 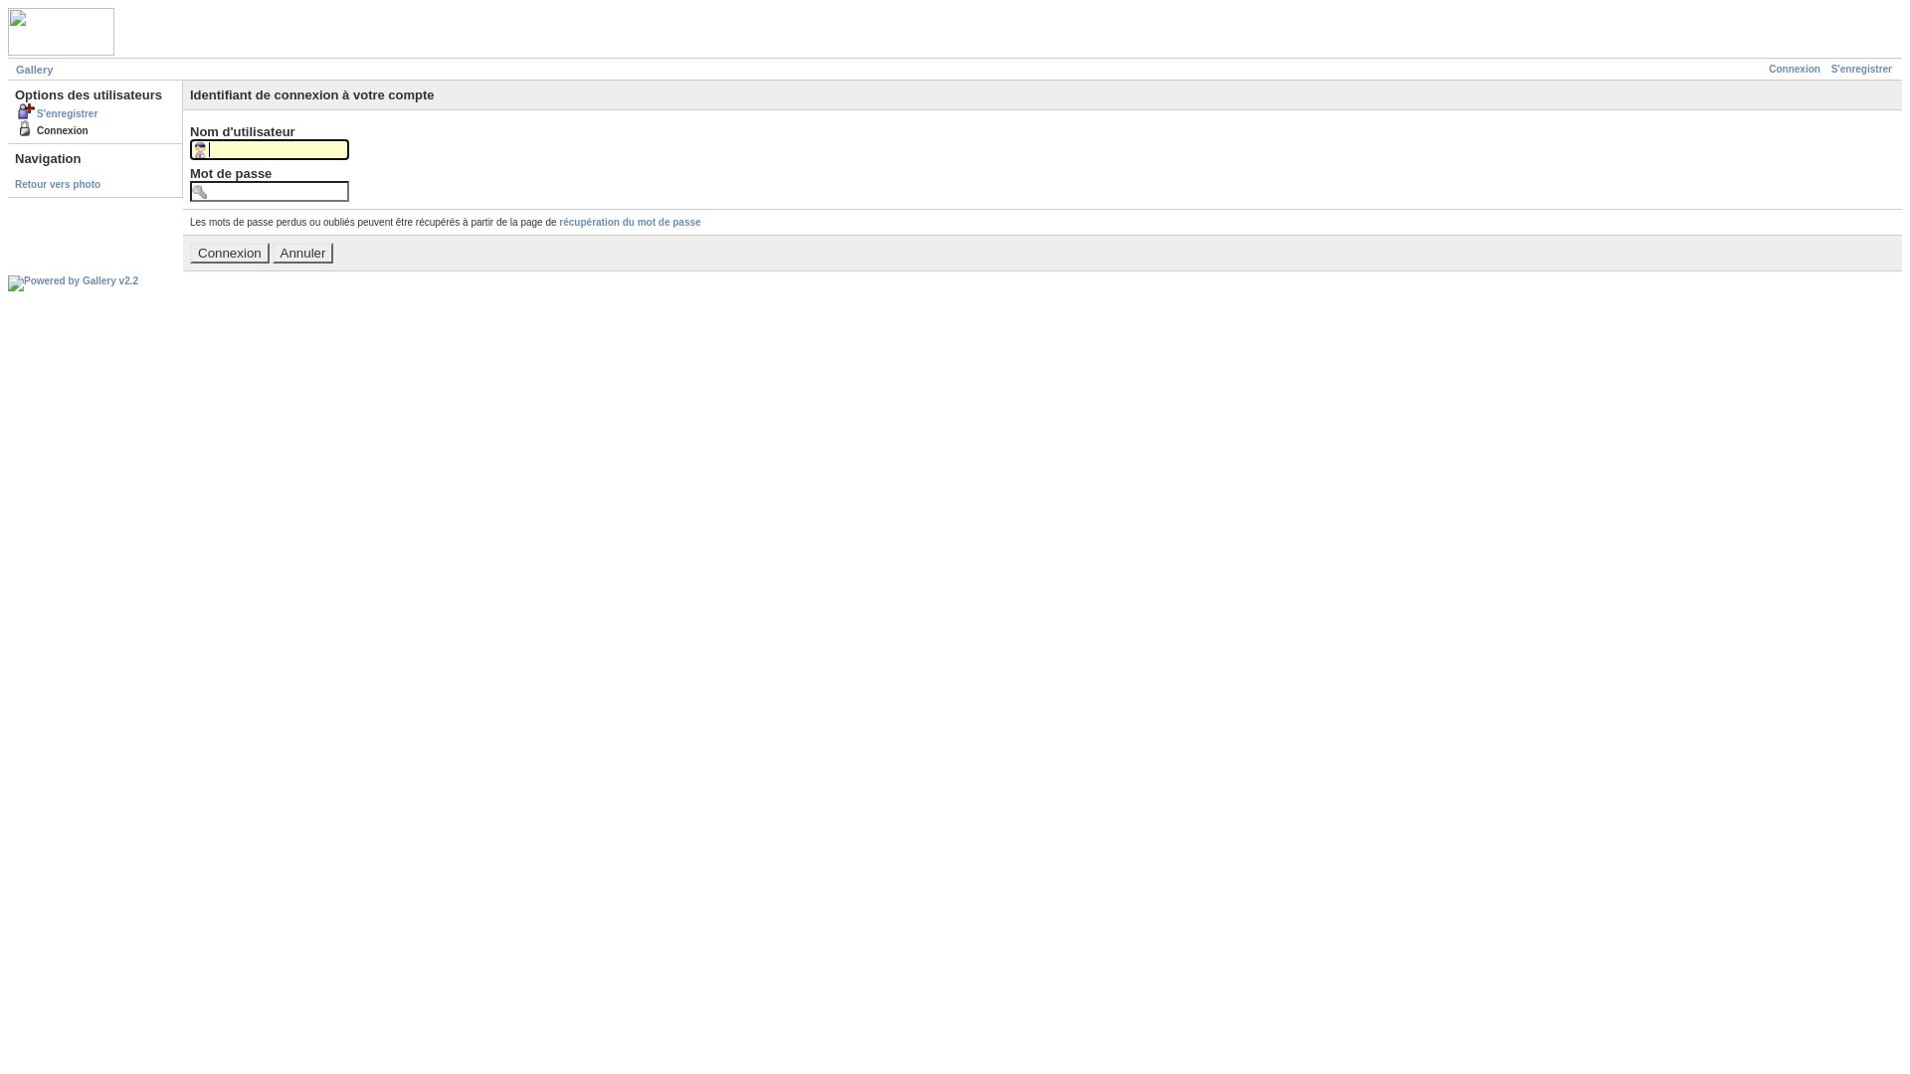 What do you see at coordinates (58, 185) in the screenshot?
I see `Retour vers photo` at bounding box center [58, 185].